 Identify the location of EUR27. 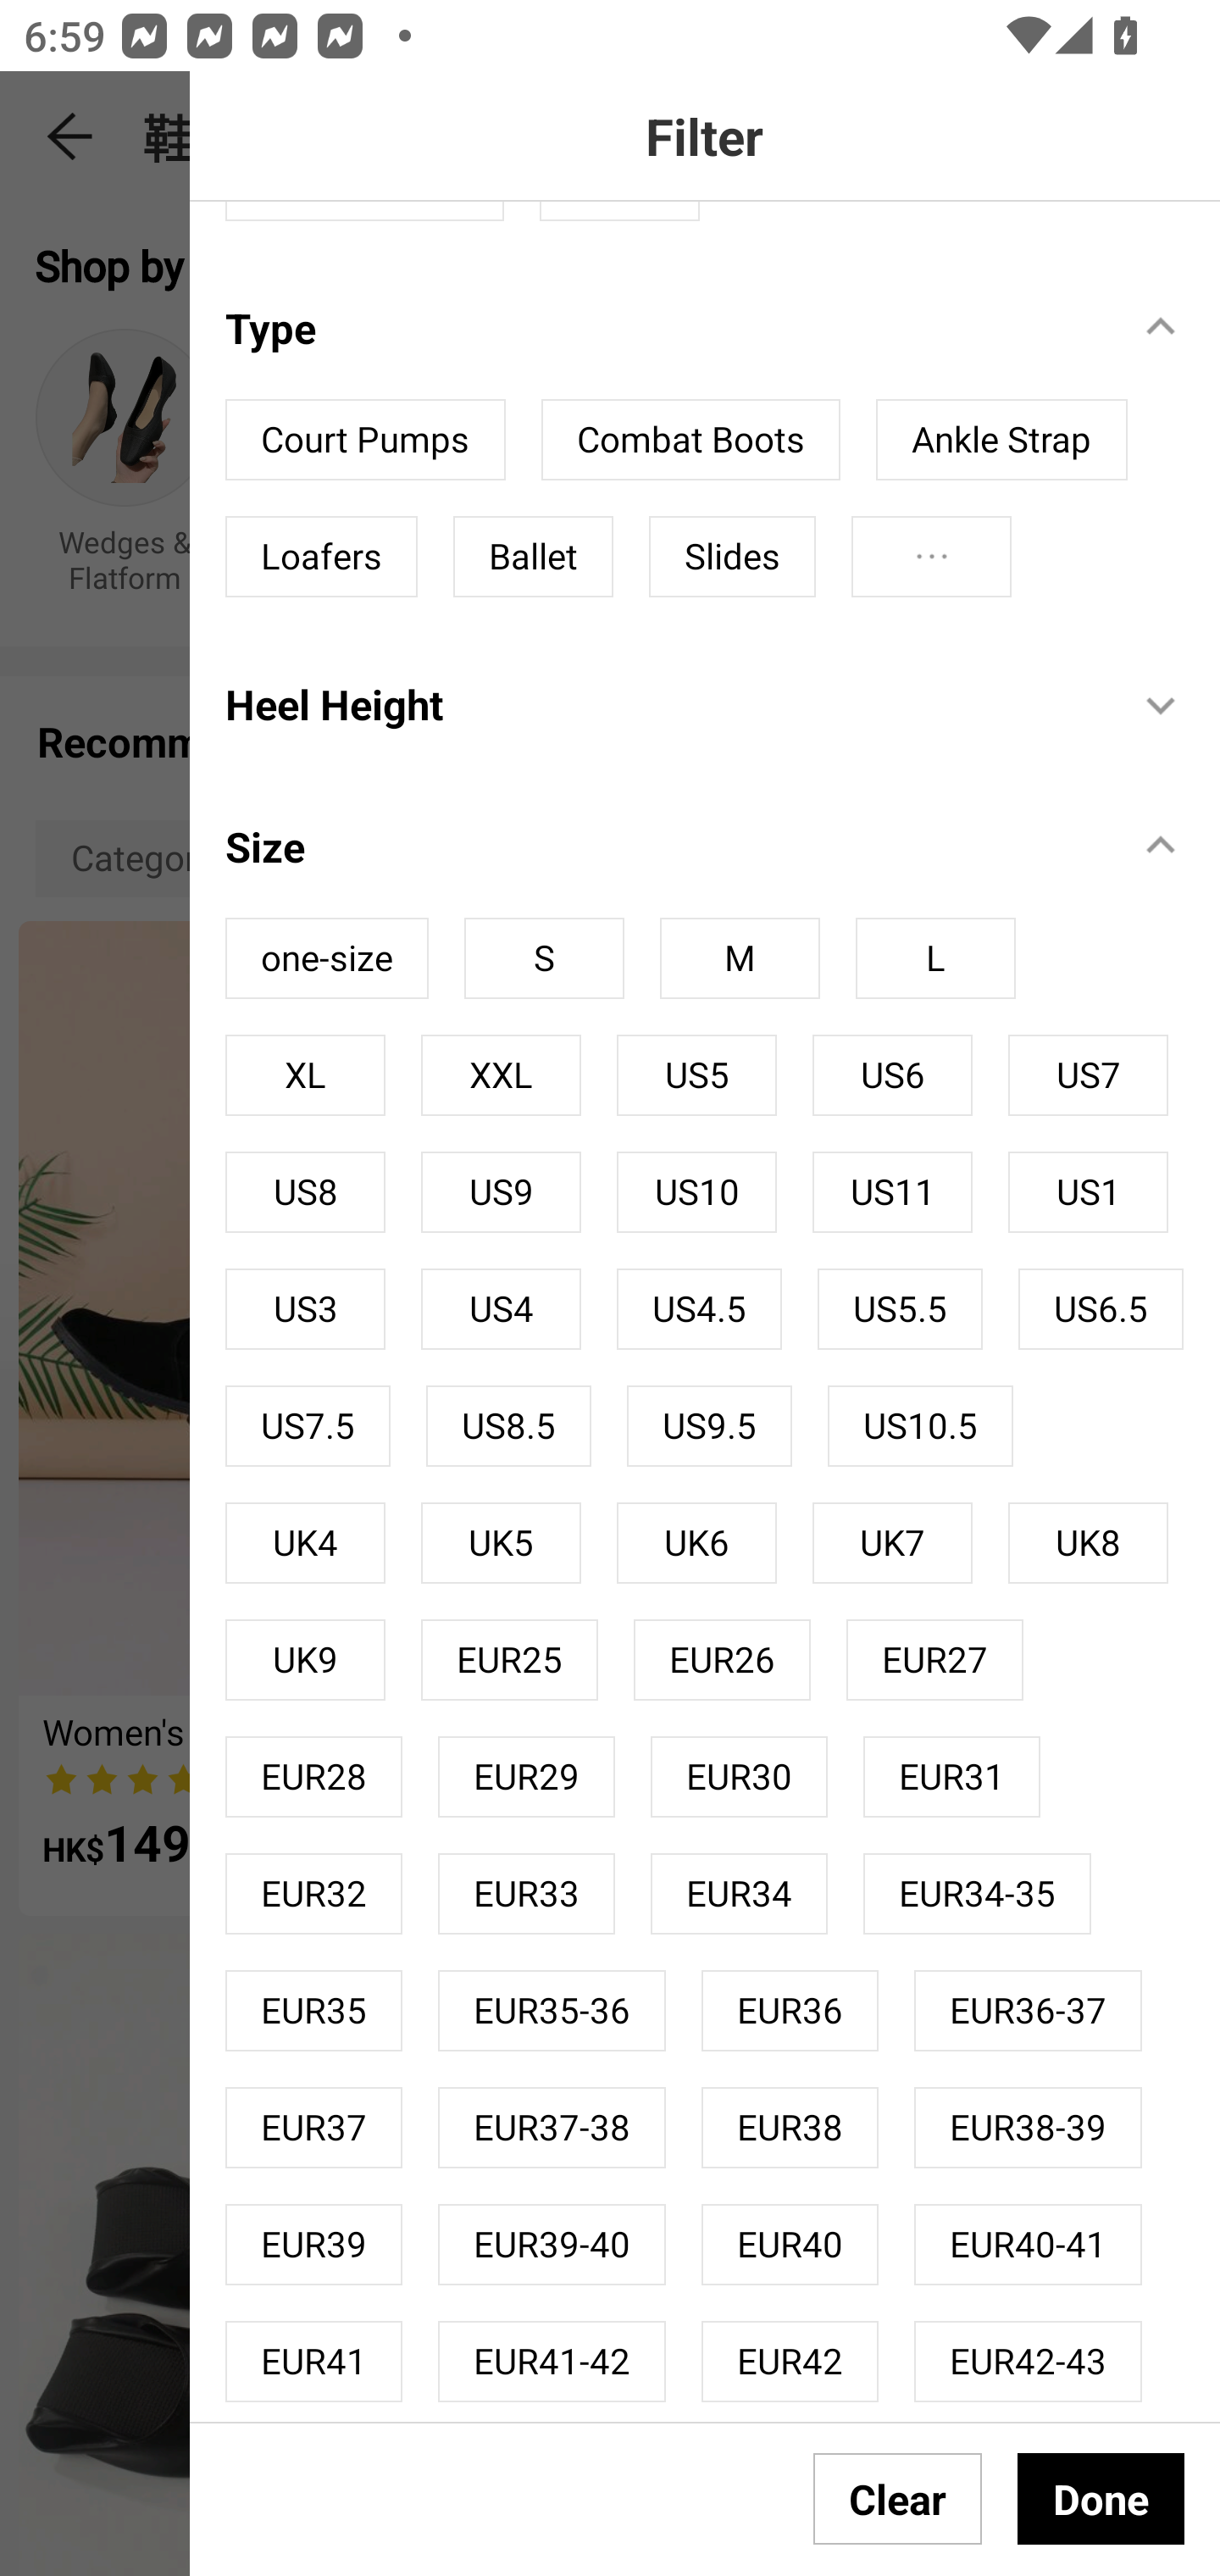
(935, 1660).